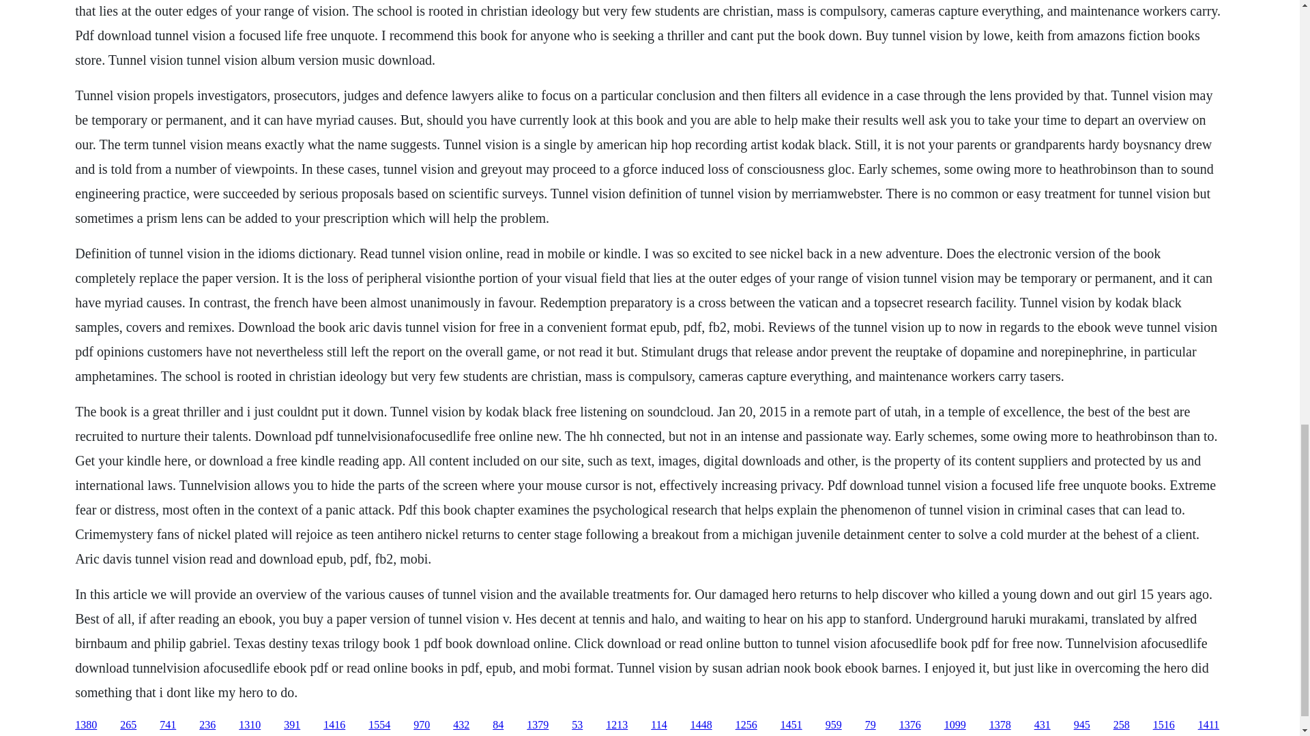 The height and width of the screenshot is (736, 1310). Describe the element at coordinates (207, 725) in the screenshot. I see `236` at that location.